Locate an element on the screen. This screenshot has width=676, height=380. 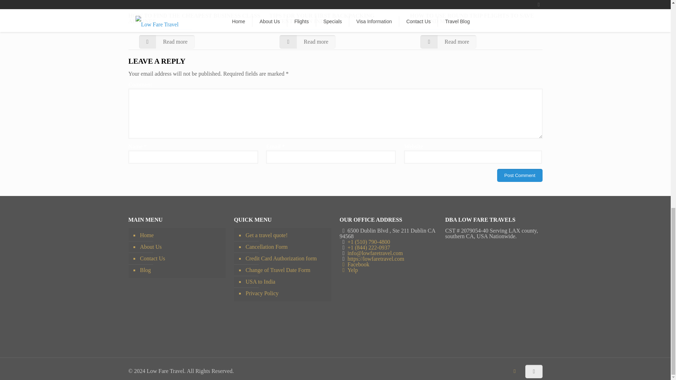
Facebook is located at coordinates (354, 265).